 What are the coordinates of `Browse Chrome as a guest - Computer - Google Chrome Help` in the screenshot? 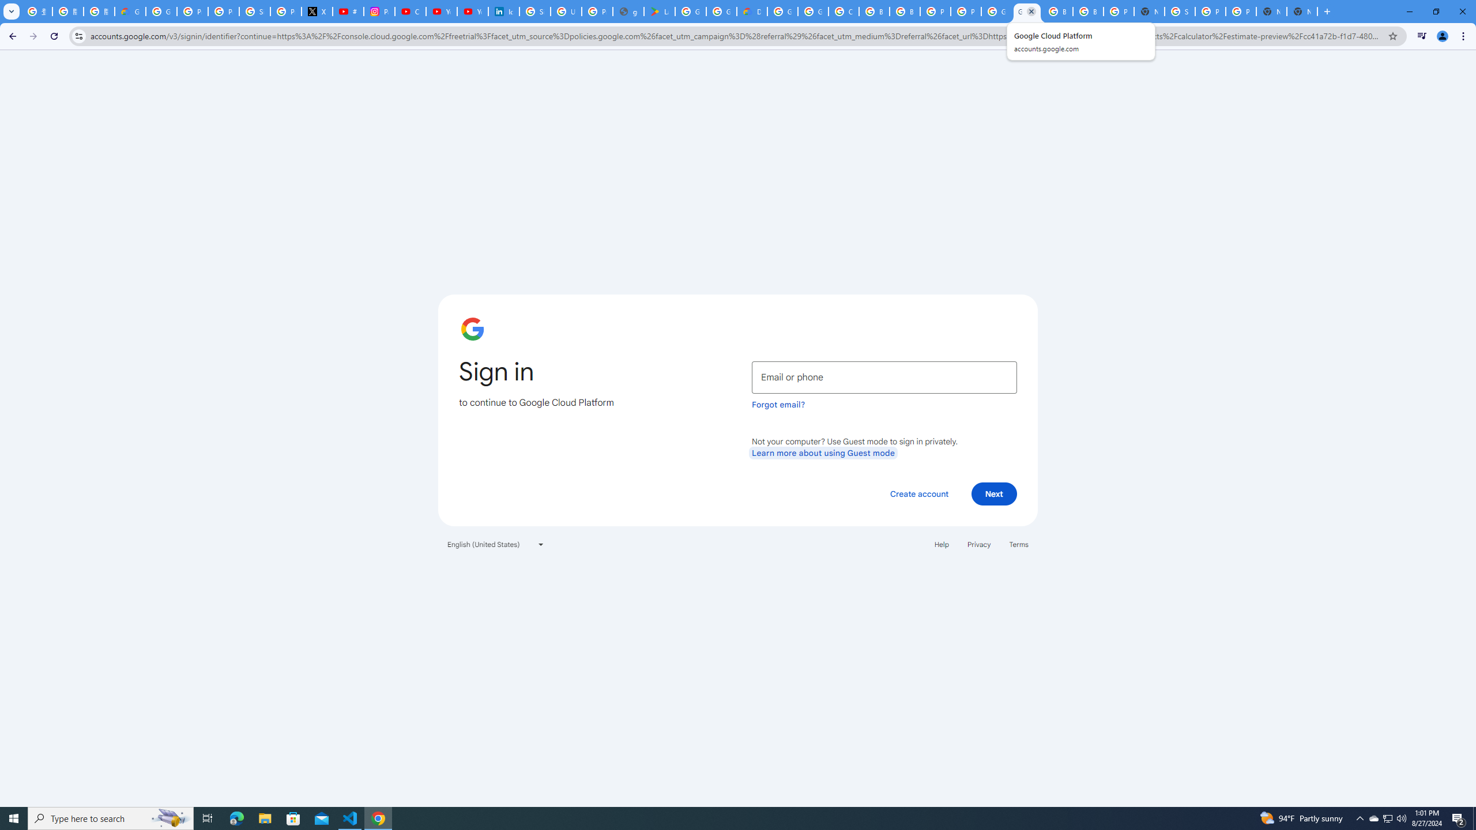 It's located at (905, 12).